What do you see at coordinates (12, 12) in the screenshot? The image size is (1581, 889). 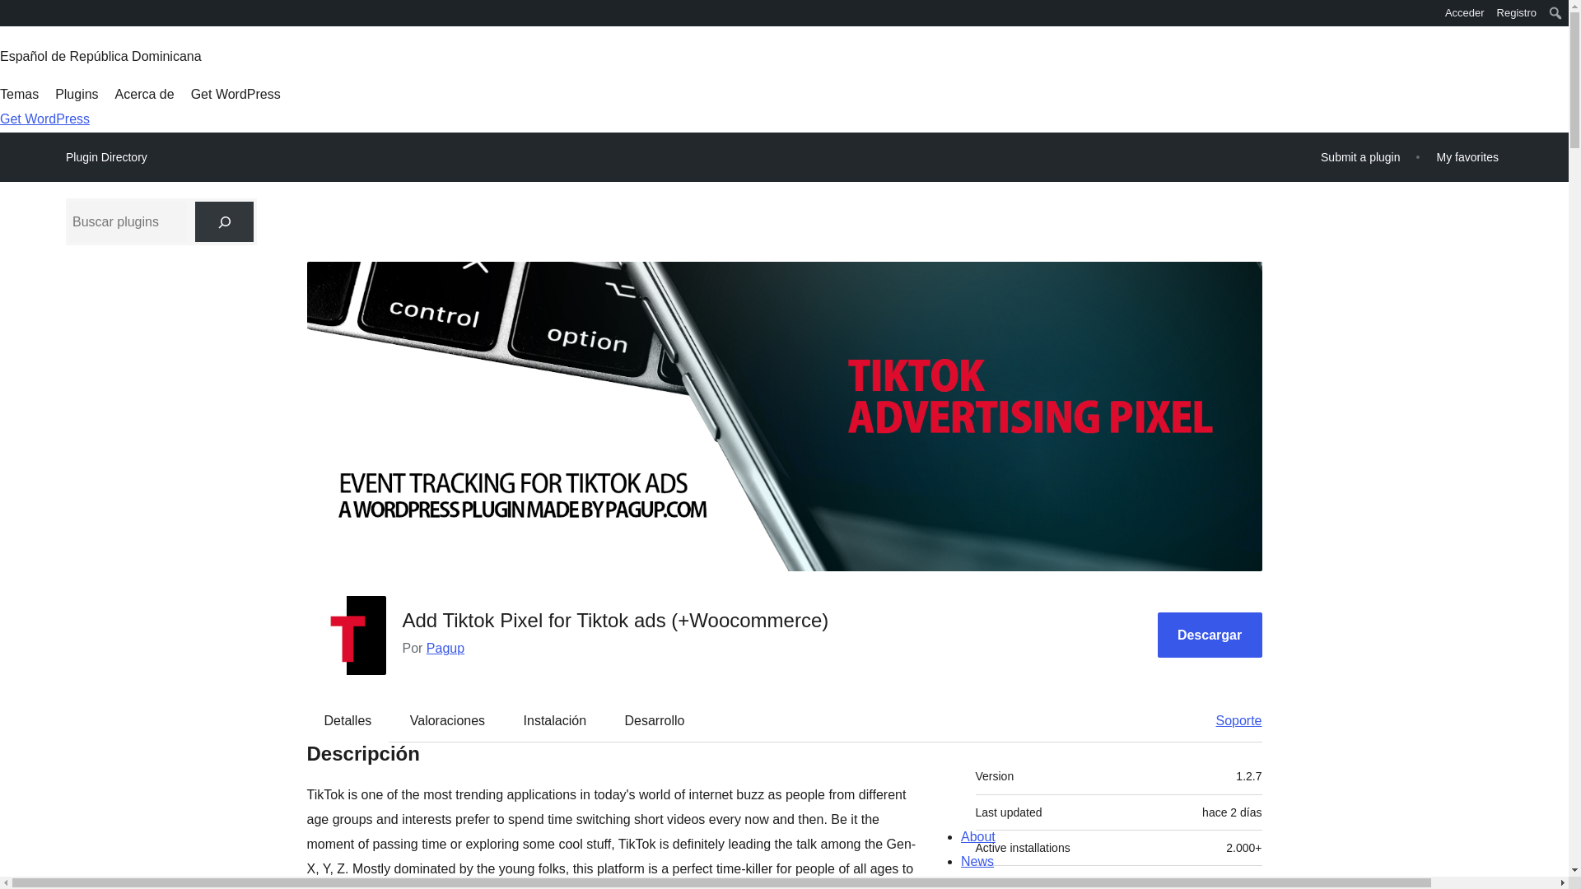 I see `WordPress.org` at bounding box center [12, 12].